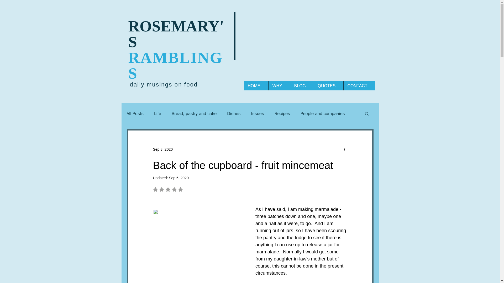 The image size is (504, 283). I want to click on Life, so click(258, 113).